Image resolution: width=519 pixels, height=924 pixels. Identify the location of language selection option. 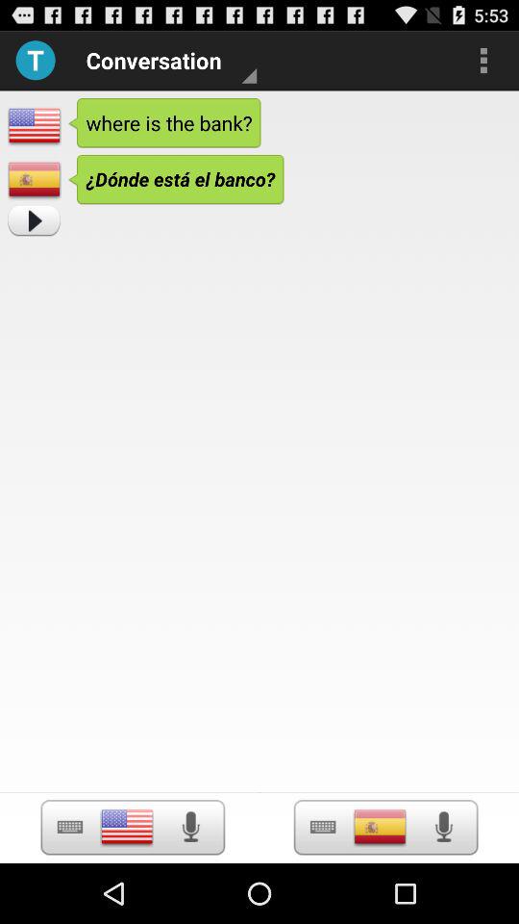
(127, 827).